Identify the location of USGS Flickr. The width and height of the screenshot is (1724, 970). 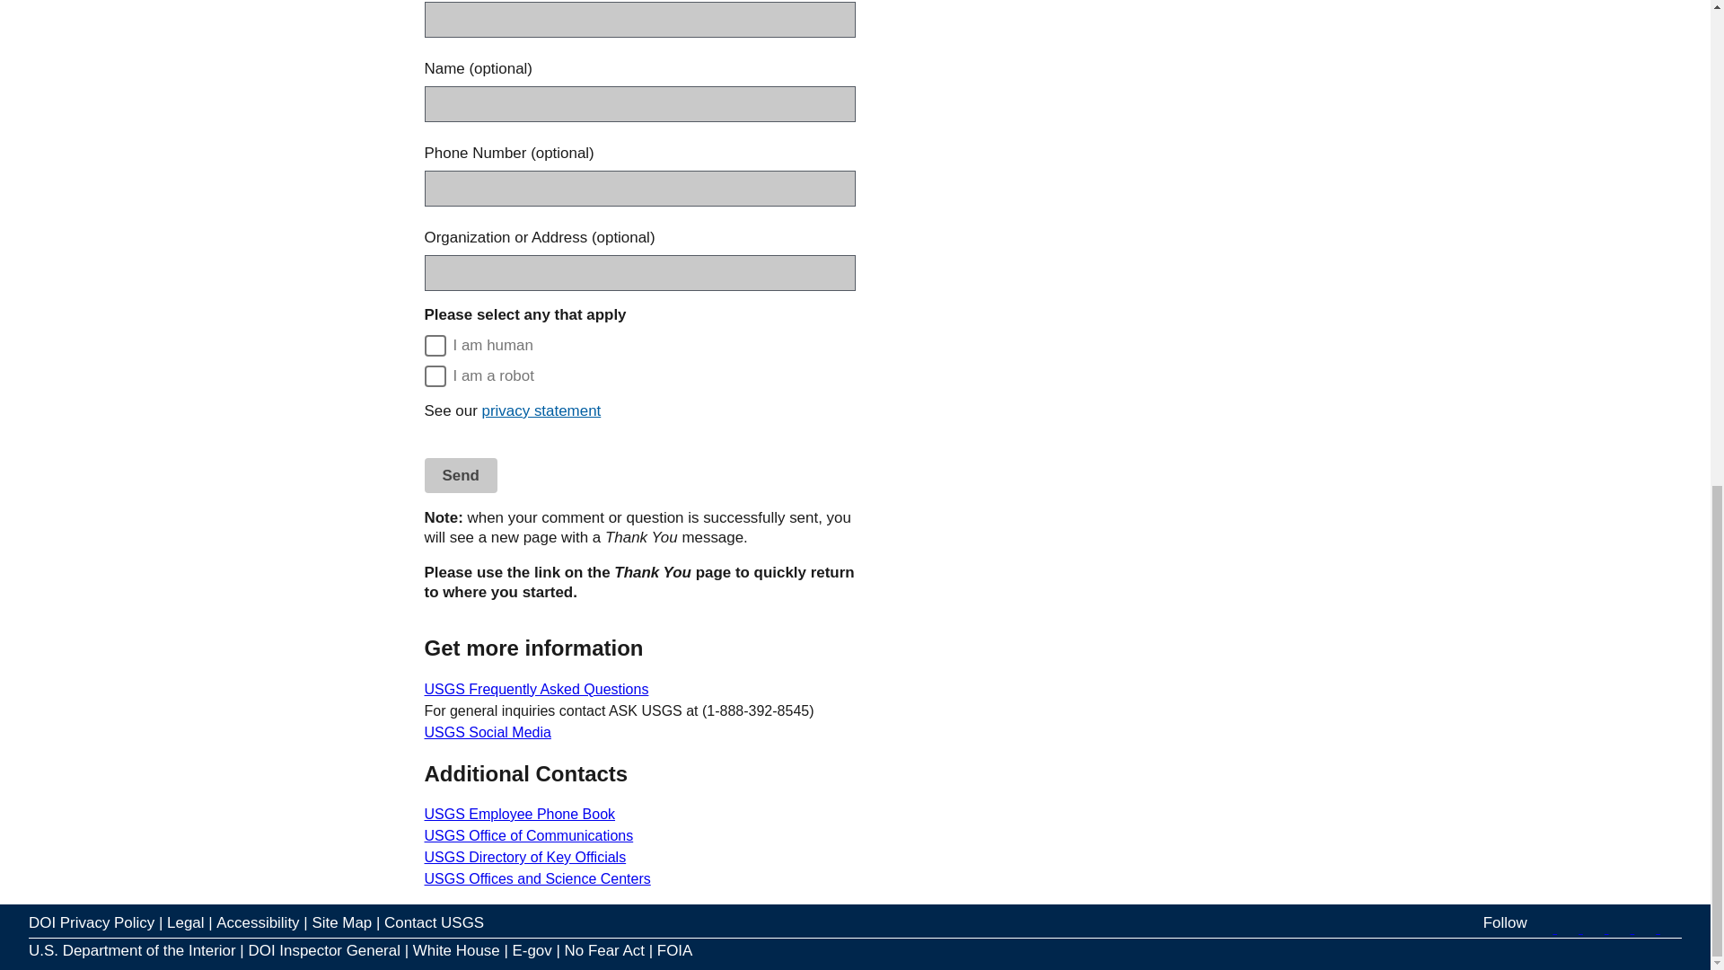
(1622, 928).